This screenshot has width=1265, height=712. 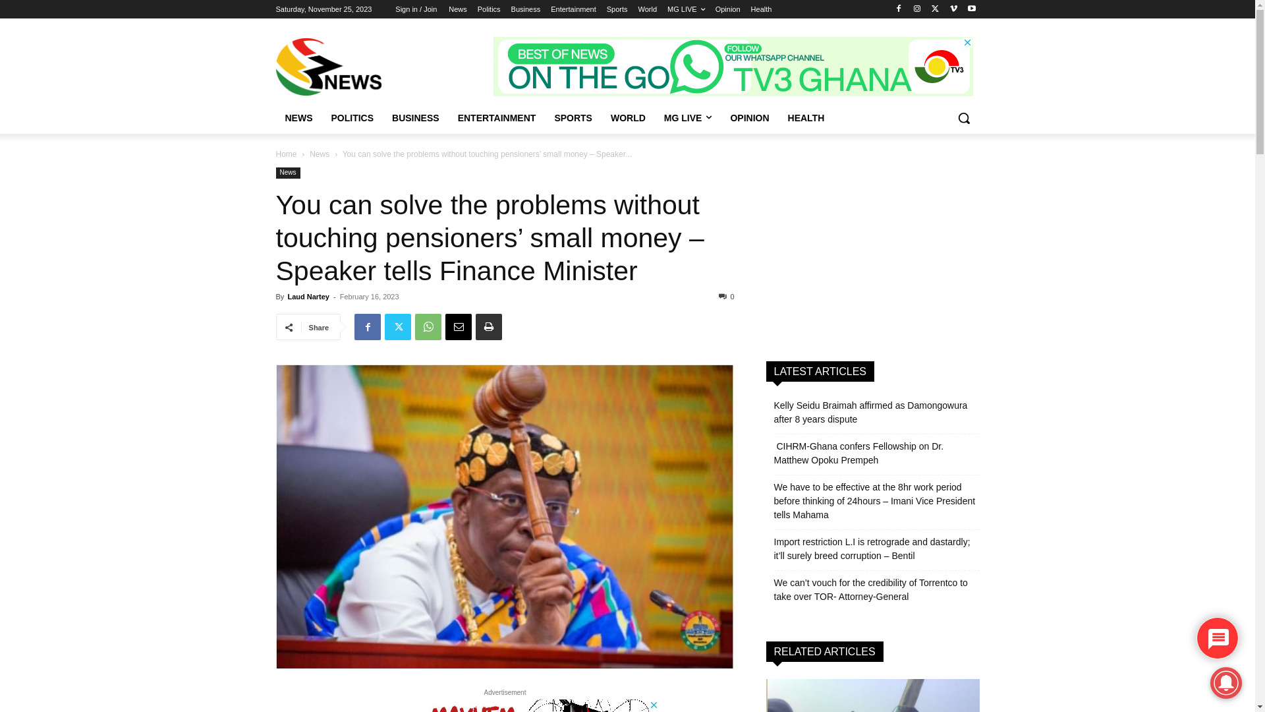 What do you see at coordinates (308, 297) in the screenshot?
I see `Laud Nartey` at bounding box center [308, 297].